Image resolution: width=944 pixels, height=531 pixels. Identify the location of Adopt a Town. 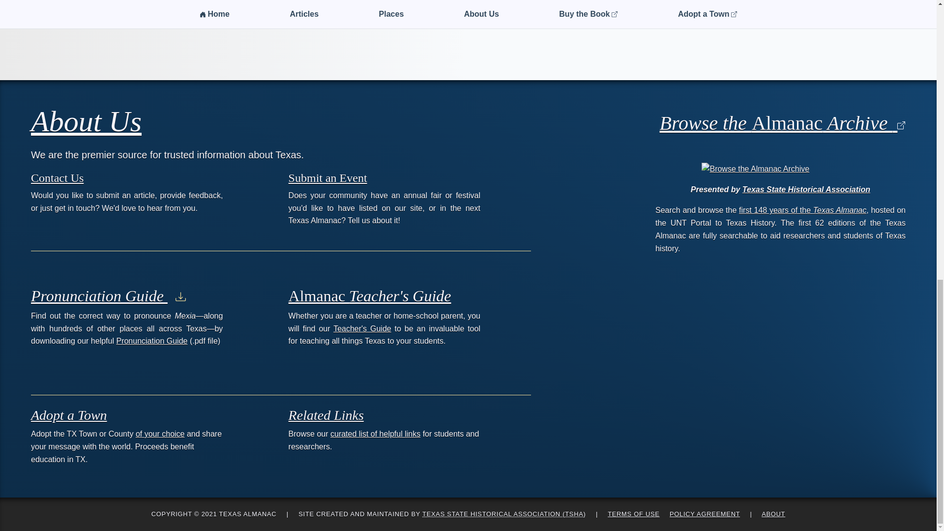
(69, 415).